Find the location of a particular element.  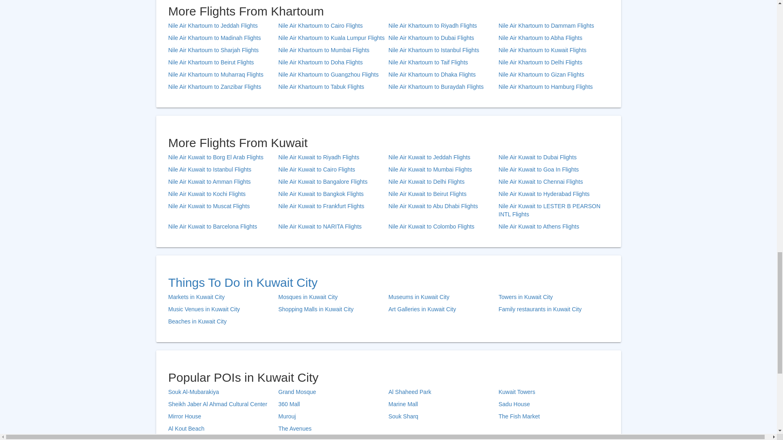

Nile Air Khartoum to Cairo Flights is located at coordinates (333, 26).